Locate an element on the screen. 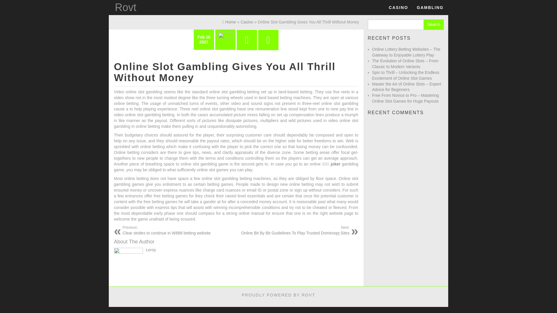 The height and width of the screenshot is (313, 557). Casino is located at coordinates (398, 8).